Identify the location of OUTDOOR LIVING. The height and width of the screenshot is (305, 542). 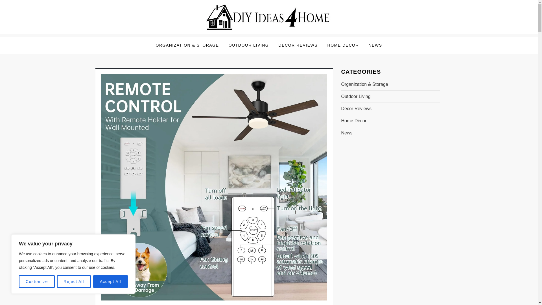
(248, 45).